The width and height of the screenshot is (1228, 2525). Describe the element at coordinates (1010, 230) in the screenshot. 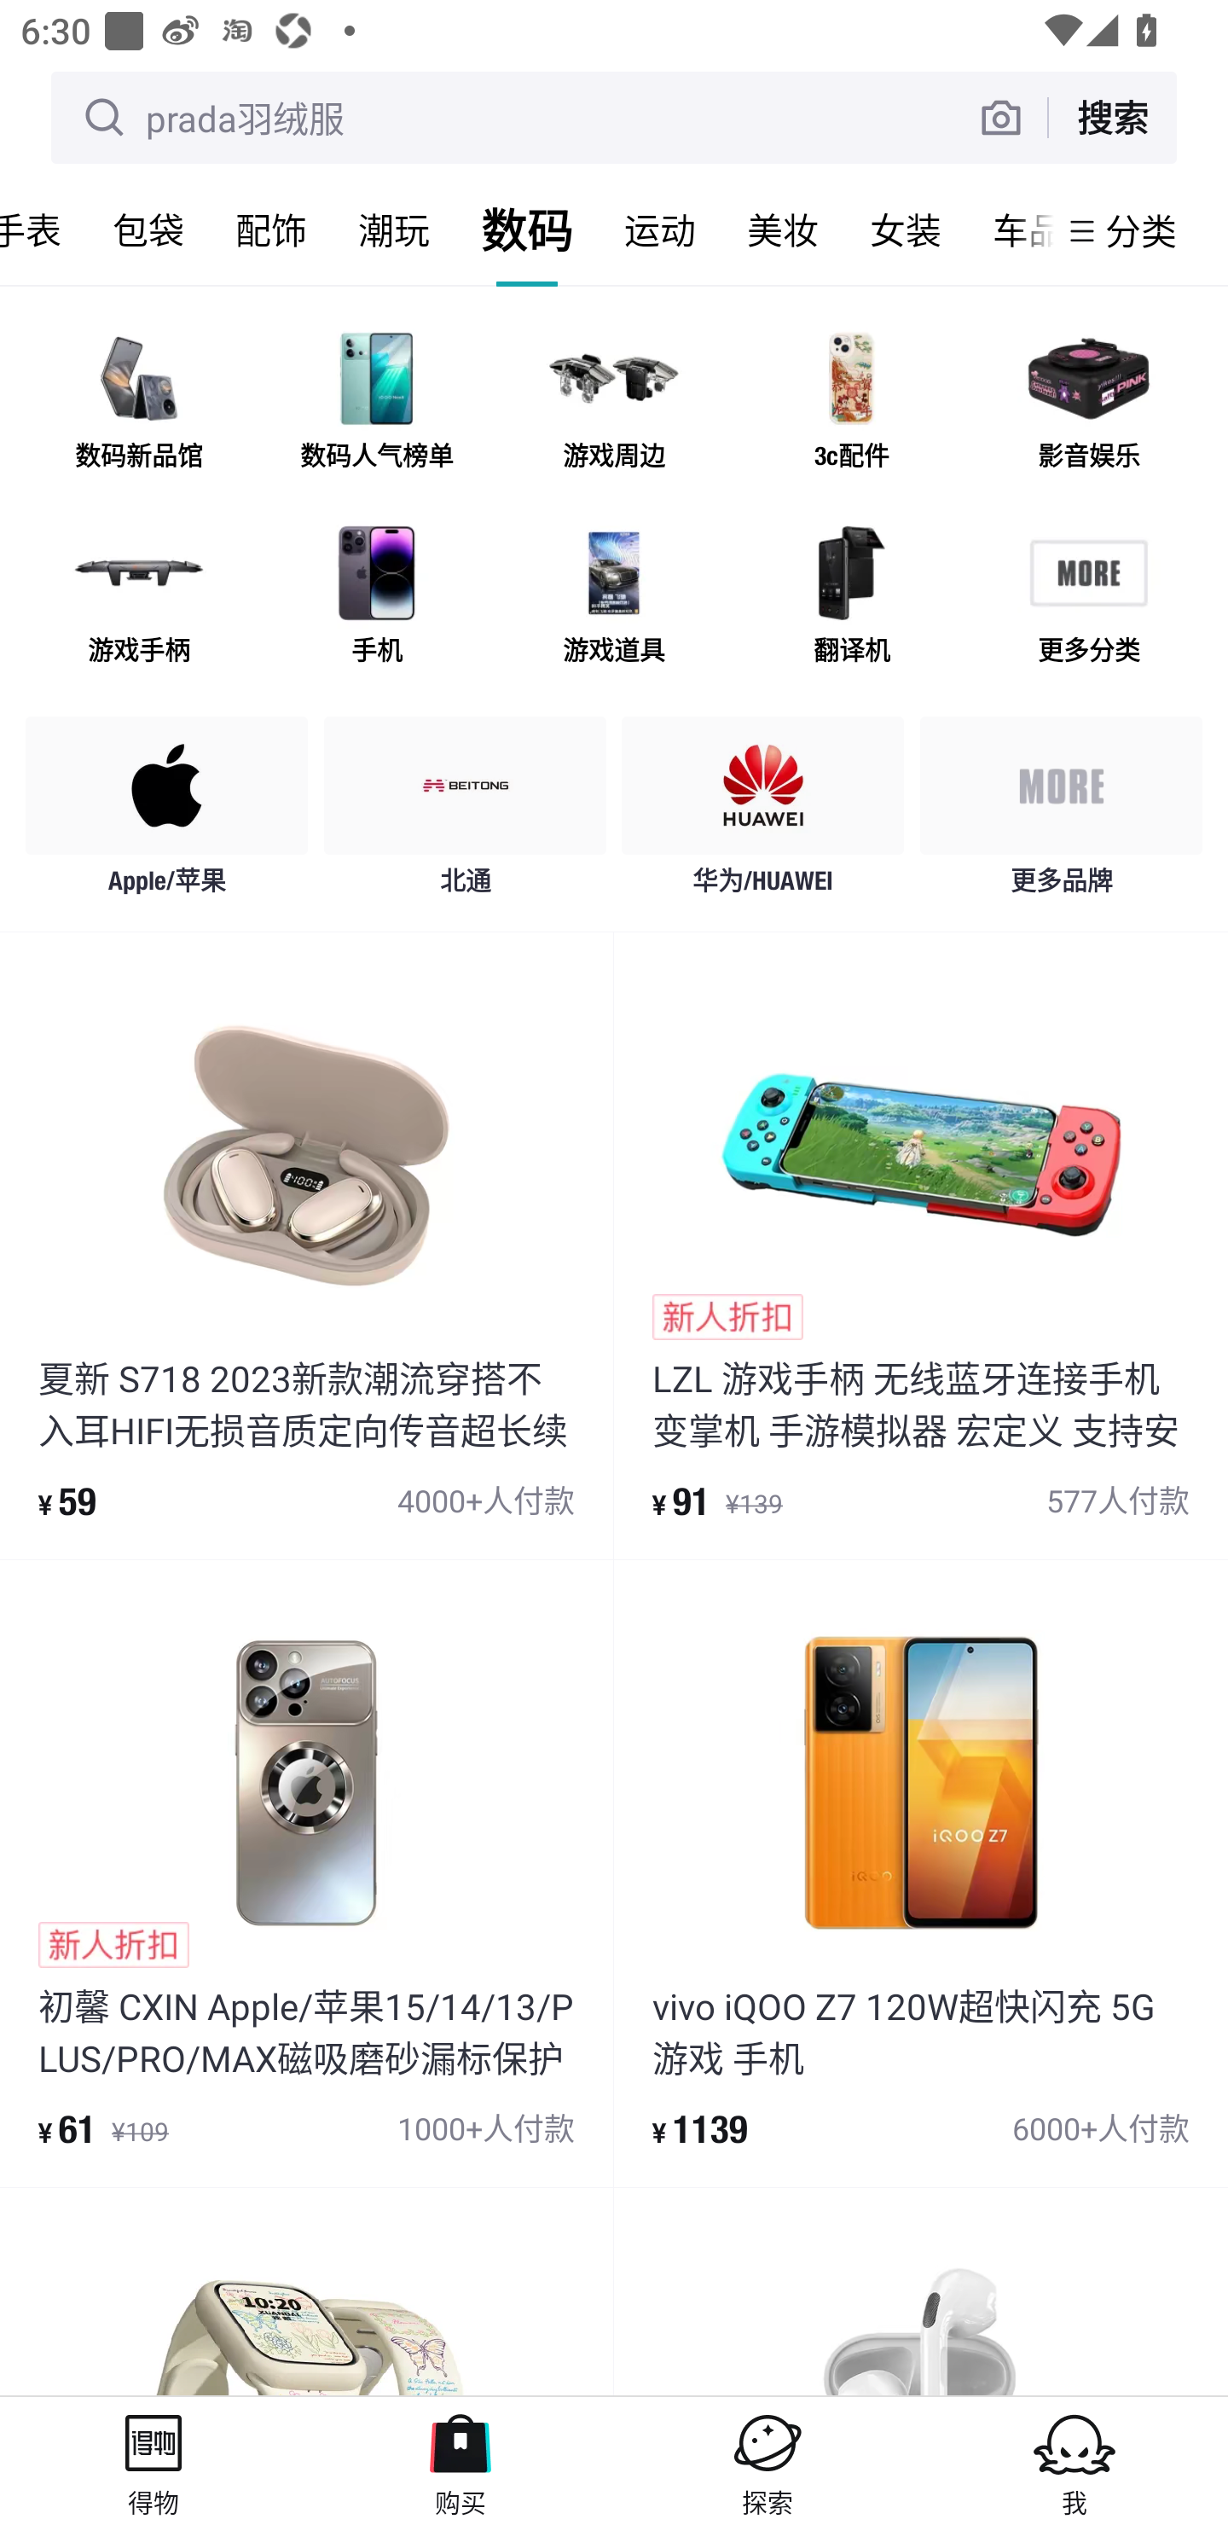

I see `车品` at that location.